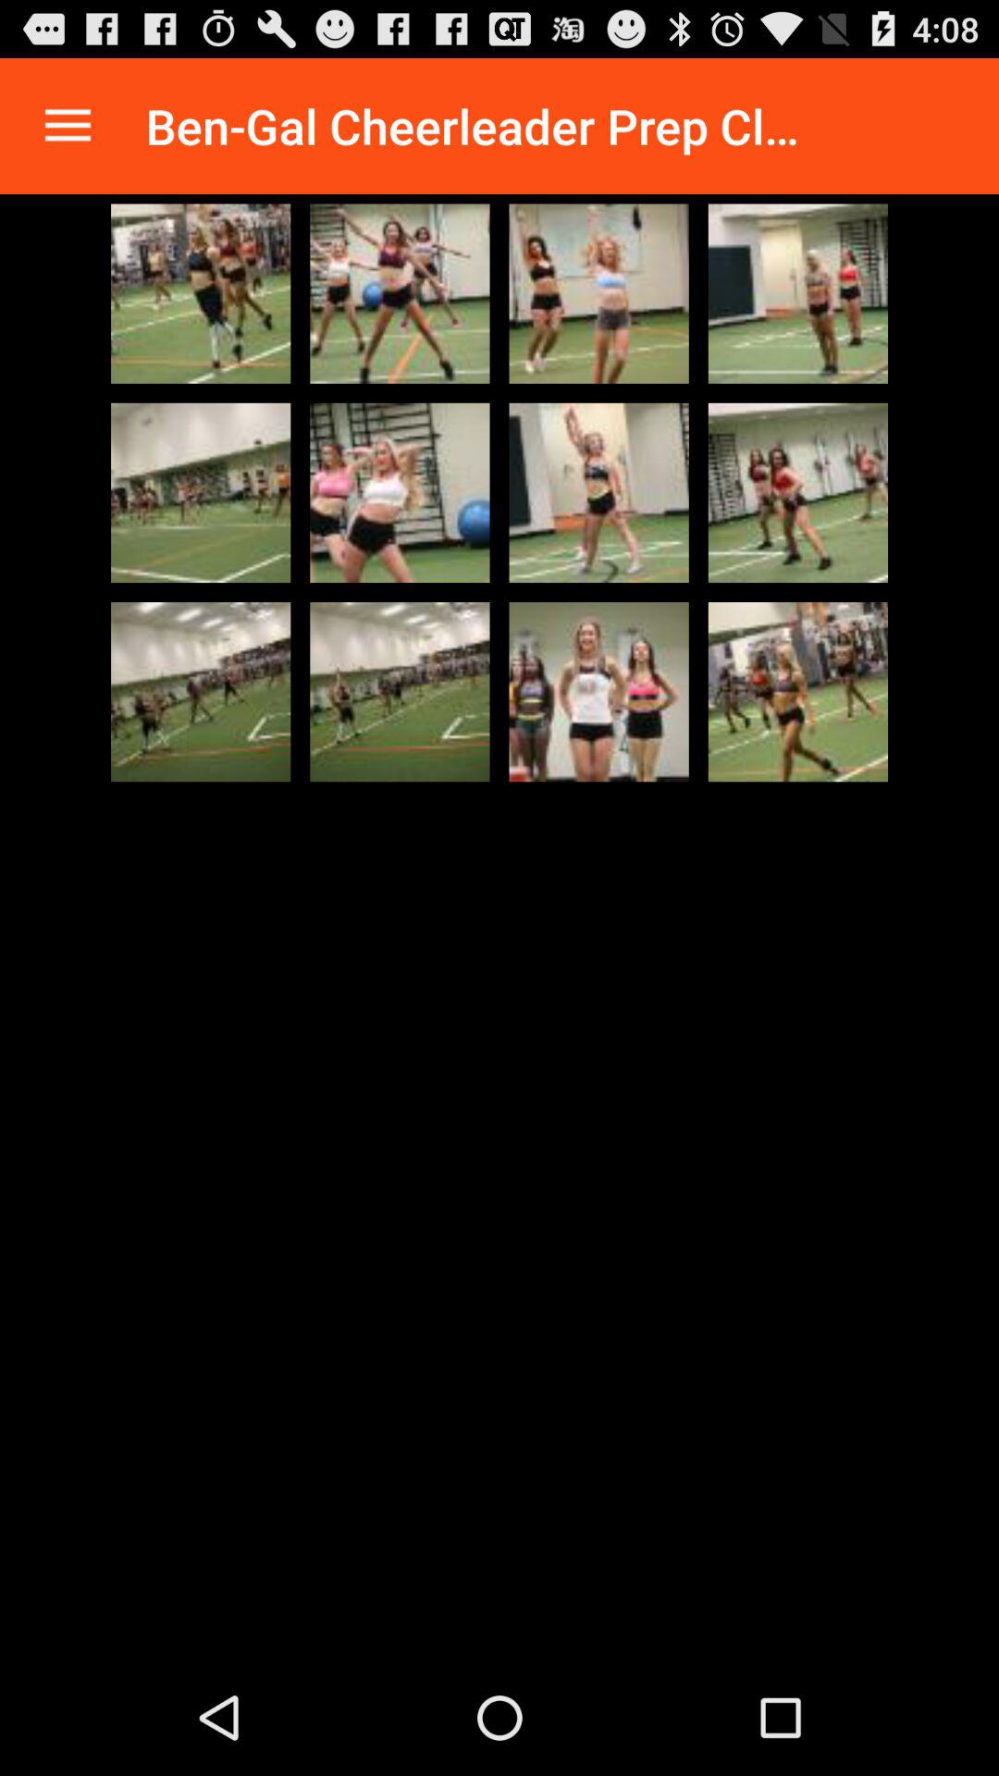 The height and width of the screenshot is (1776, 999). I want to click on drop down menu, so click(68, 126).